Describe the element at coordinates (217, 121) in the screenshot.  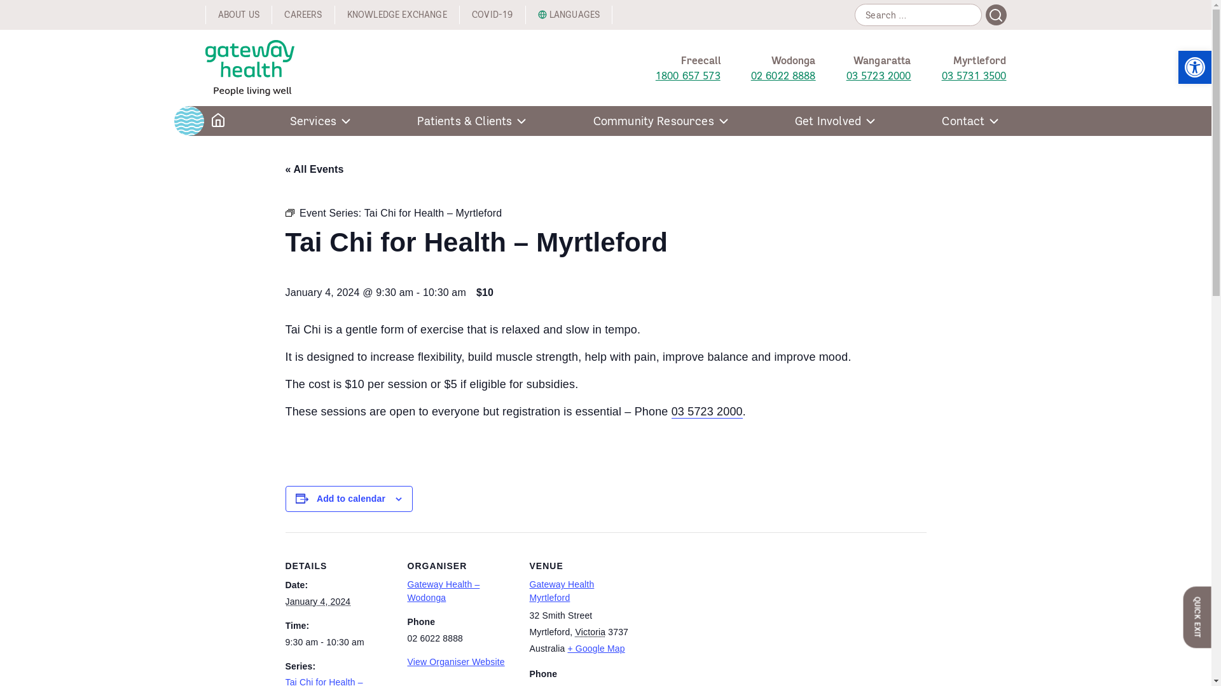
I see `Home` at that location.